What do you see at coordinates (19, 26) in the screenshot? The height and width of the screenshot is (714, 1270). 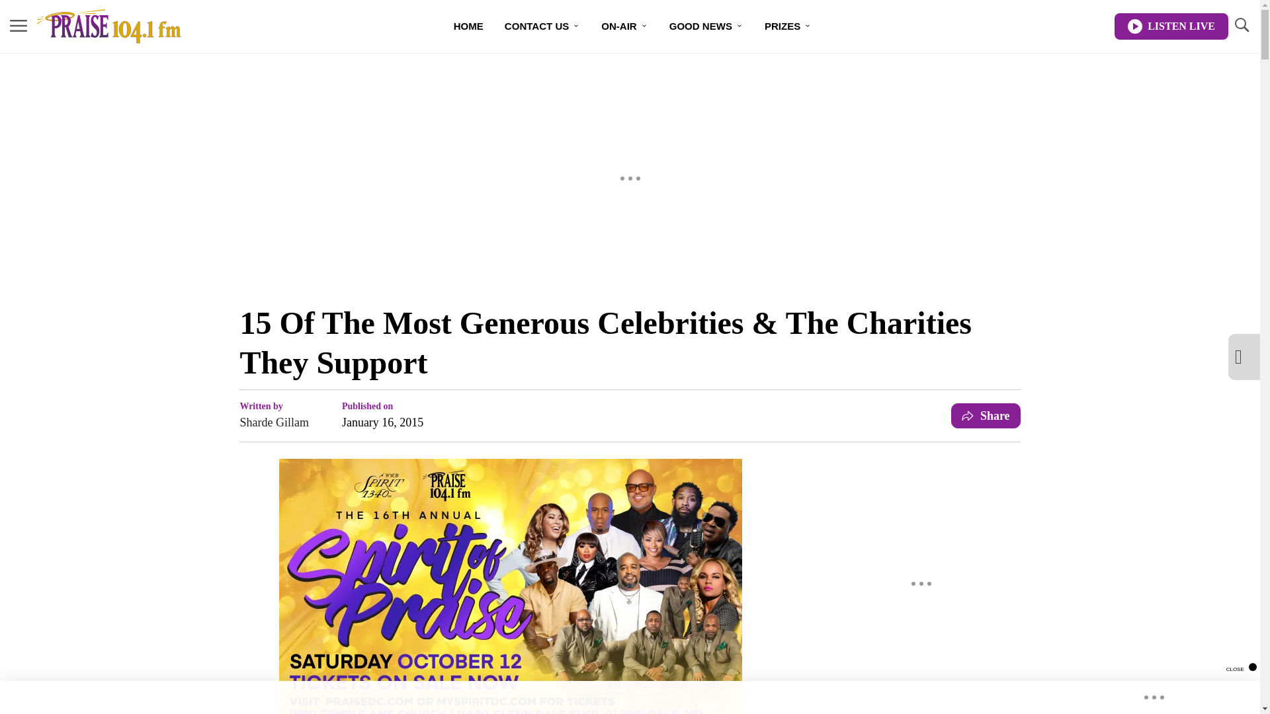 I see `MENU` at bounding box center [19, 26].